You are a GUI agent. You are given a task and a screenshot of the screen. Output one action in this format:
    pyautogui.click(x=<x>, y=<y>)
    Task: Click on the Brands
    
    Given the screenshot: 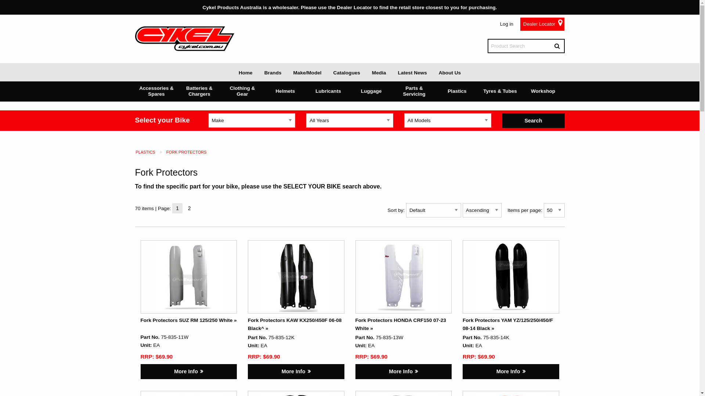 What is the action you would take?
    pyautogui.click(x=273, y=72)
    